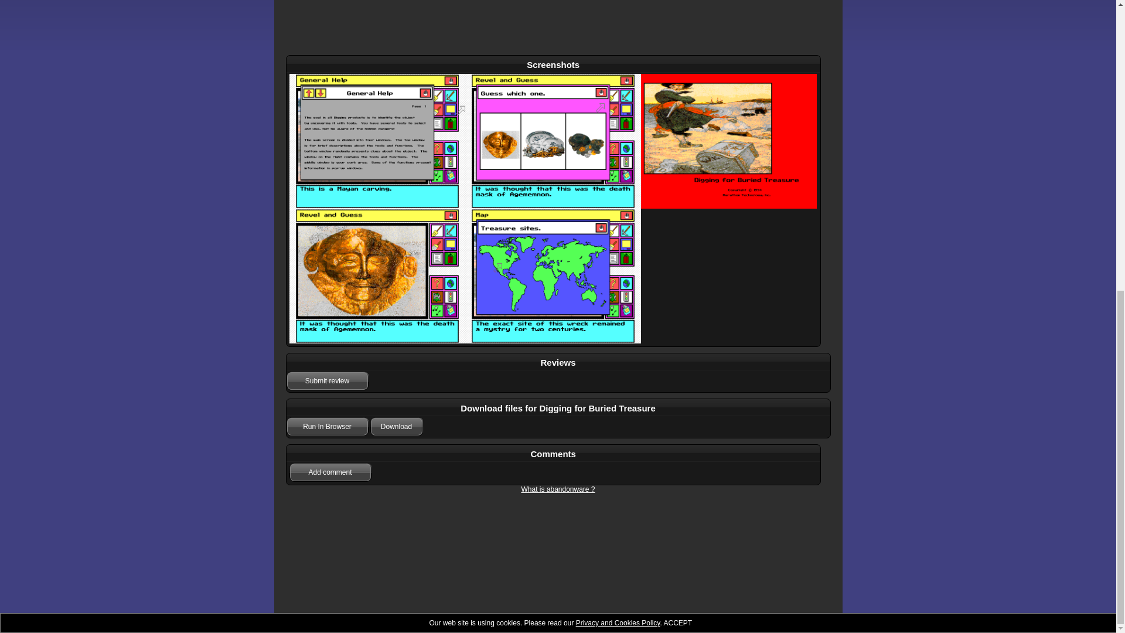 This screenshot has height=633, width=1125. I want to click on What is abandonware ?, so click(558, 489).